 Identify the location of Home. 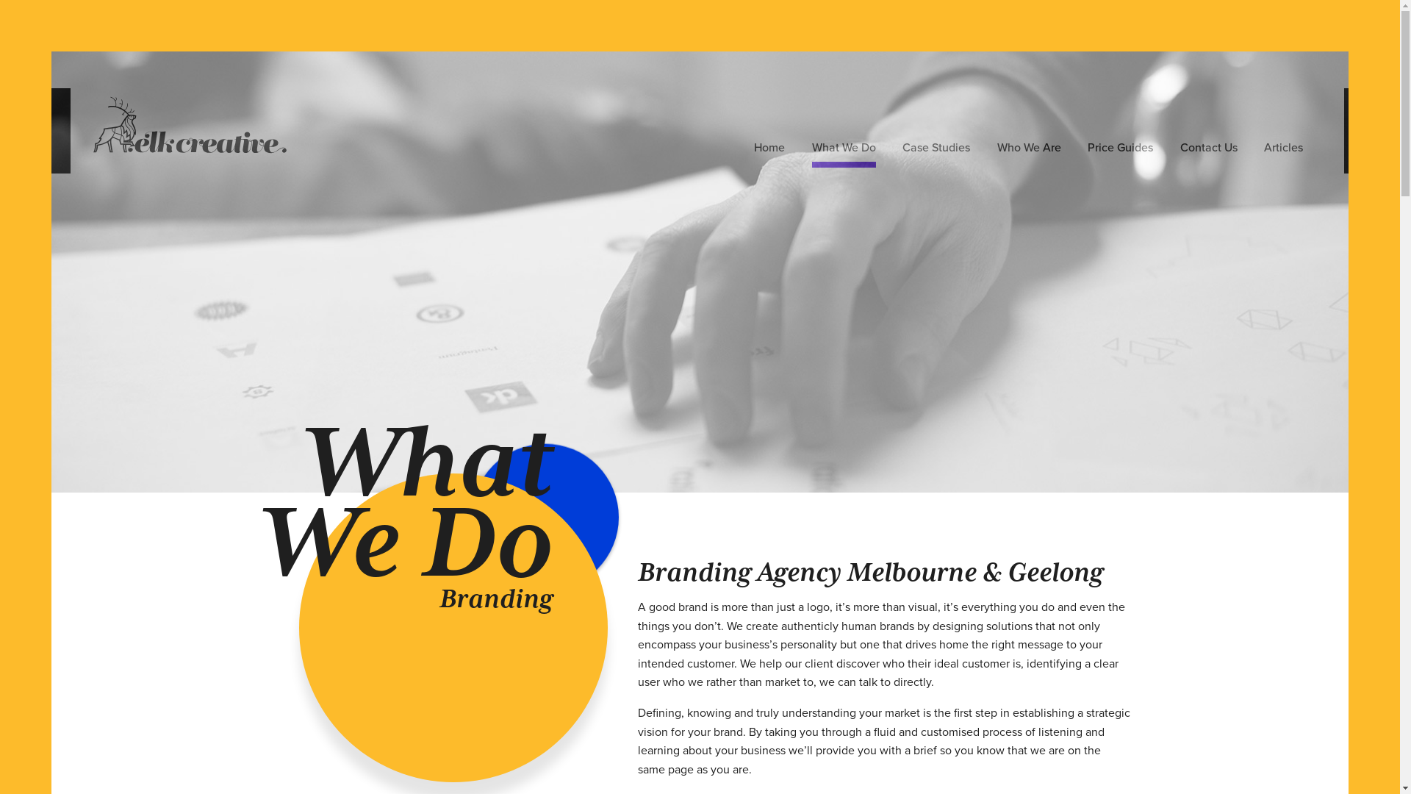
(769, 151).